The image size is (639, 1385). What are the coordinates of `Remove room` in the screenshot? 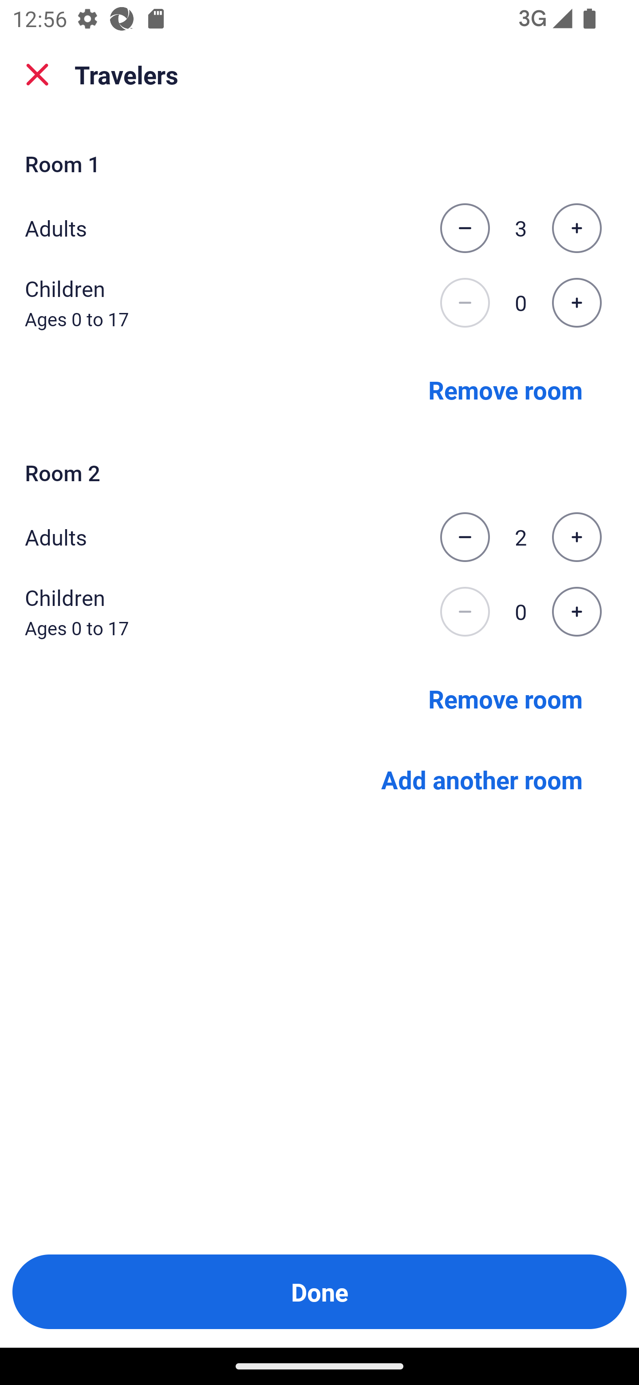 It's located at (505, 699).